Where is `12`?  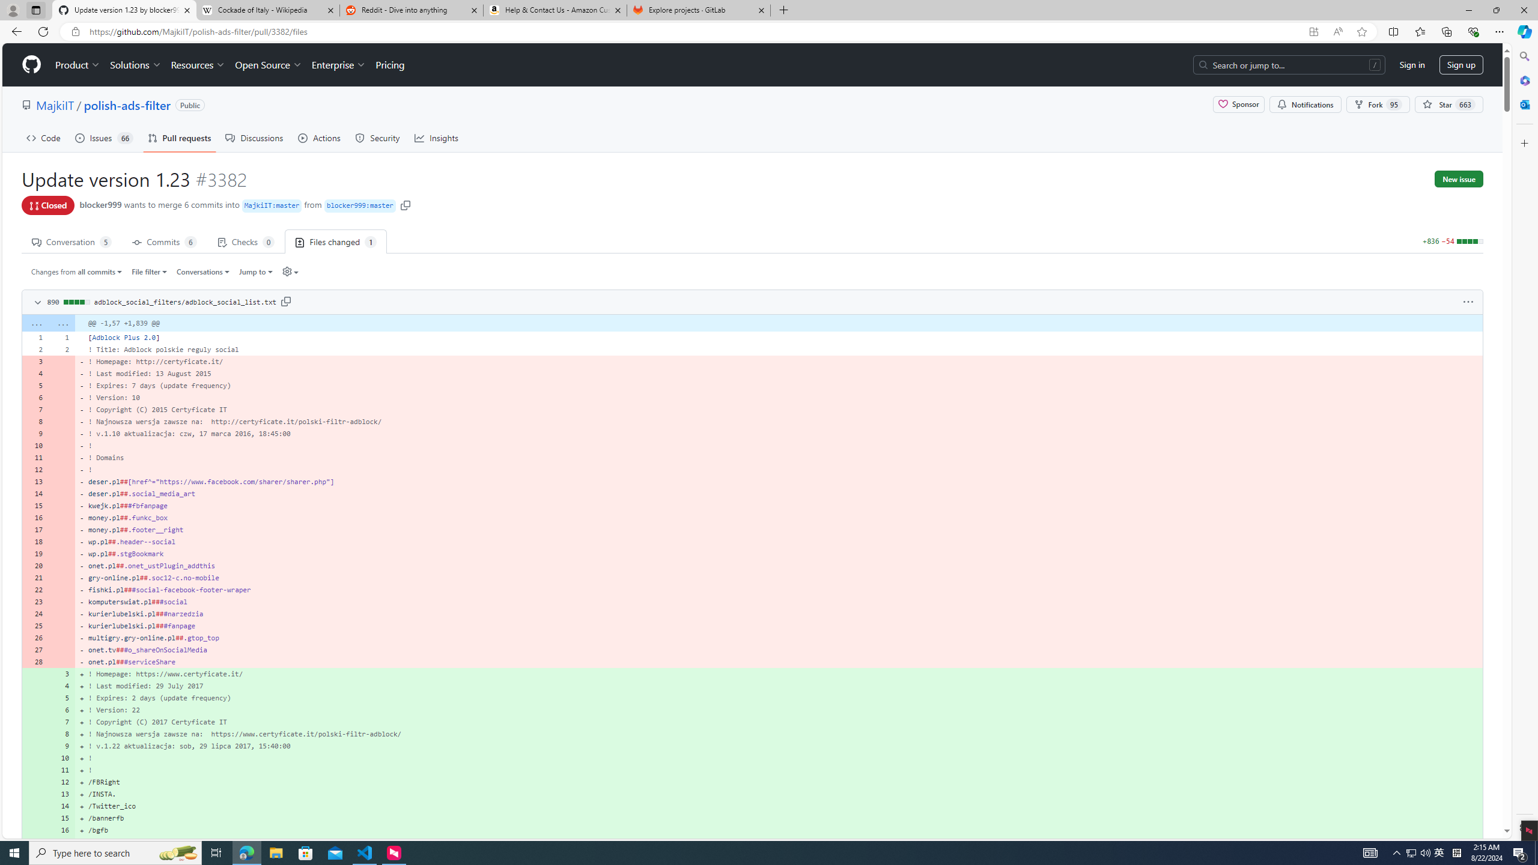 12 is located at coordinates (62, 782).